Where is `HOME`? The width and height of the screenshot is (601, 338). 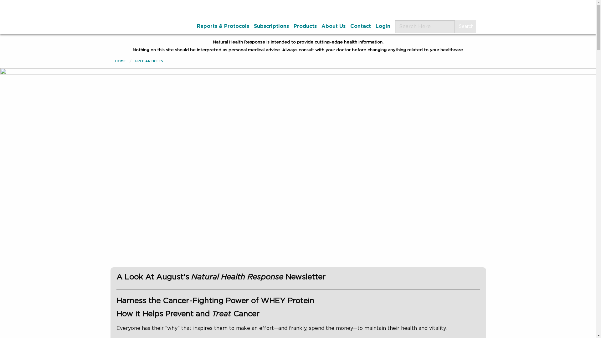
HOME is located at coordinates (120, 61).